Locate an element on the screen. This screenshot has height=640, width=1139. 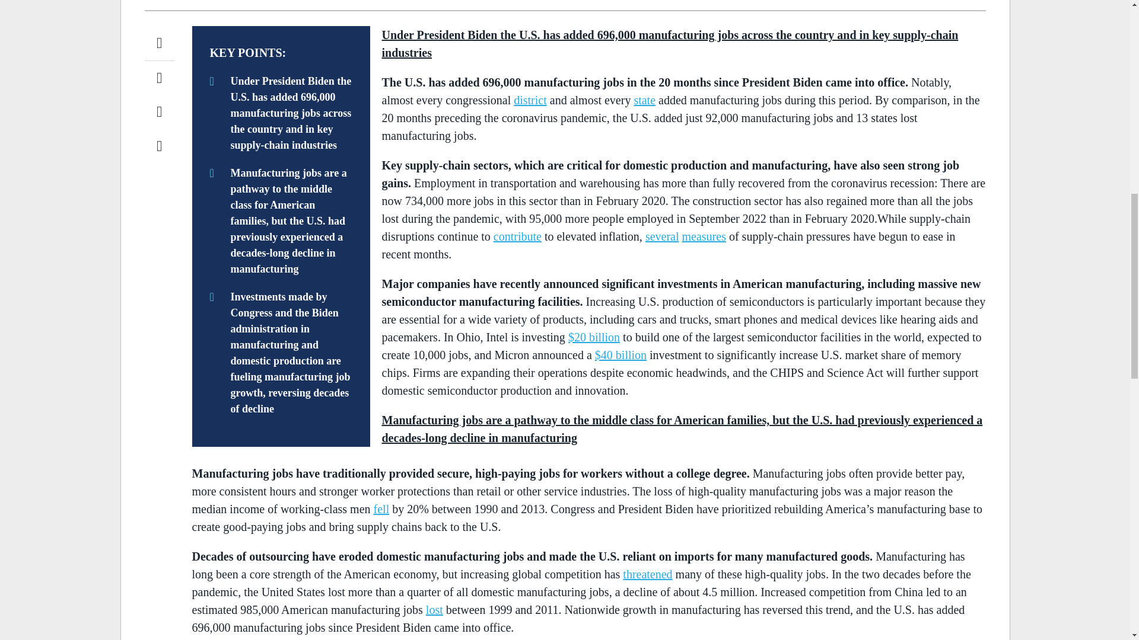
threatened is located at coordinates (647, 574).